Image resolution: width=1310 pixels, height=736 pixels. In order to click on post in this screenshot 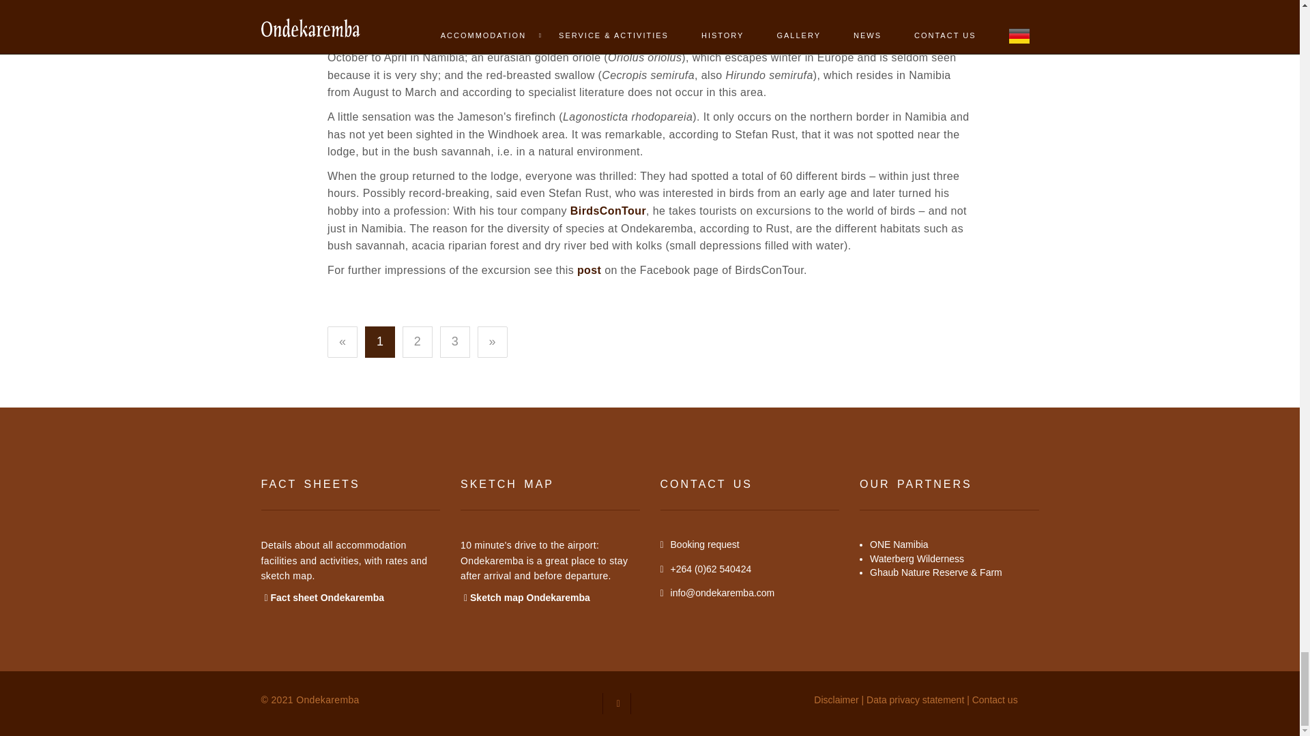, I will do `click(589, 270)`.